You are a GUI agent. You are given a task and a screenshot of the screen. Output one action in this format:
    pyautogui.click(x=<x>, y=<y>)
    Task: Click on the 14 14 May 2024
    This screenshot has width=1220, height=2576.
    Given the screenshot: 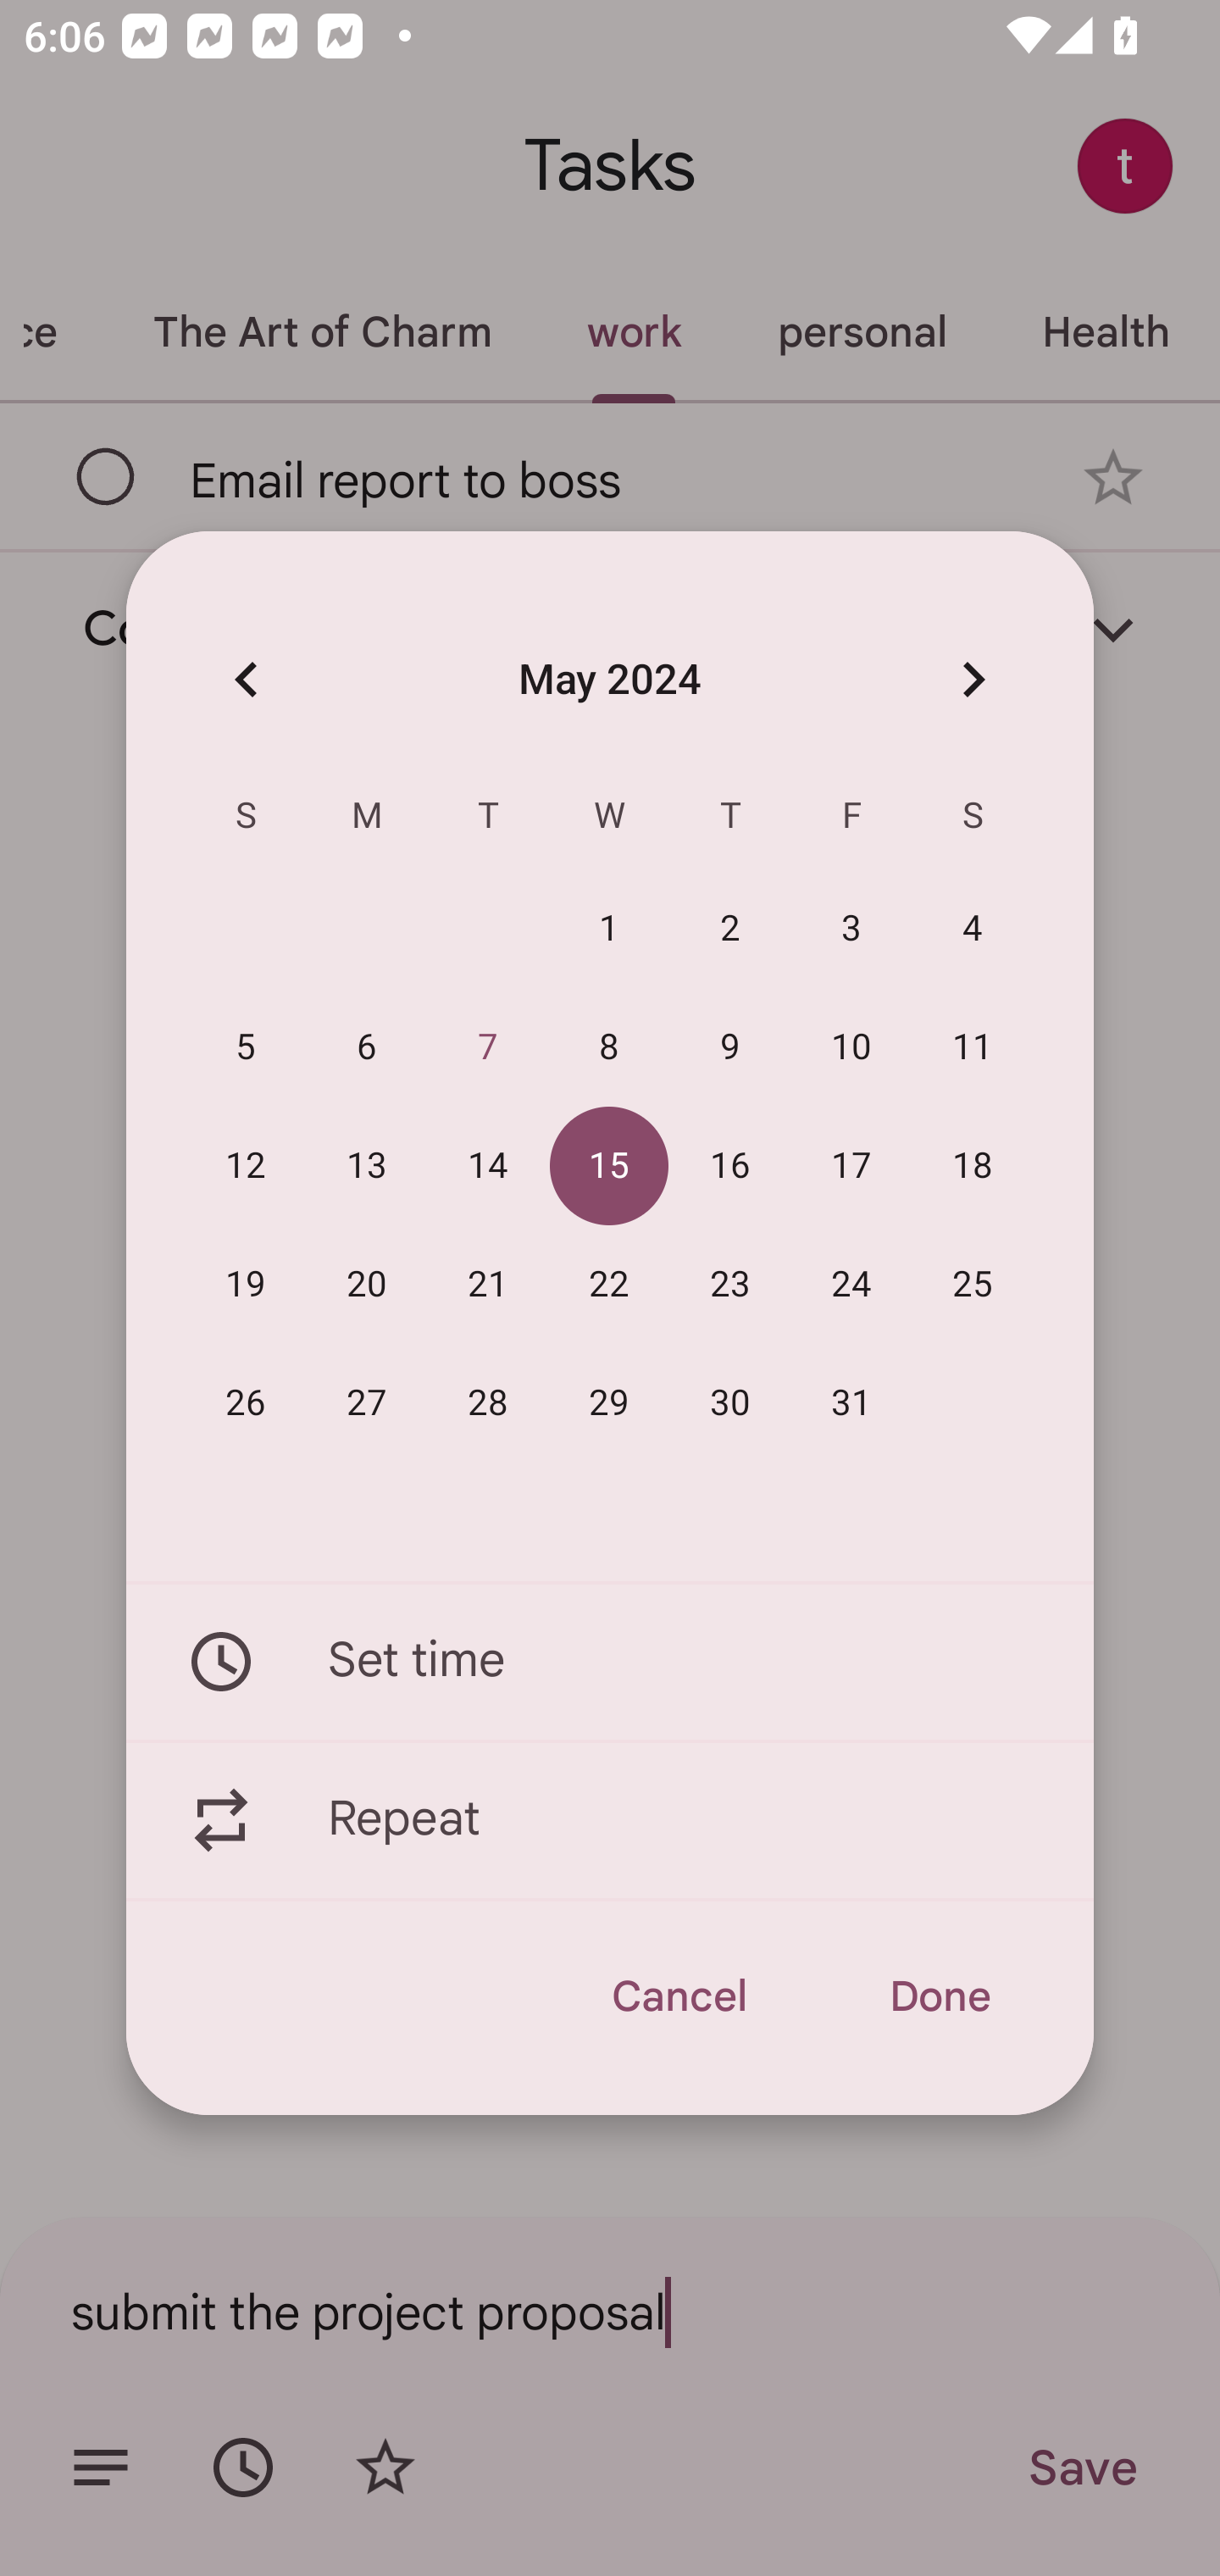 What is the action you would take?
    pyautogui.click(x=488, y=1167)
    